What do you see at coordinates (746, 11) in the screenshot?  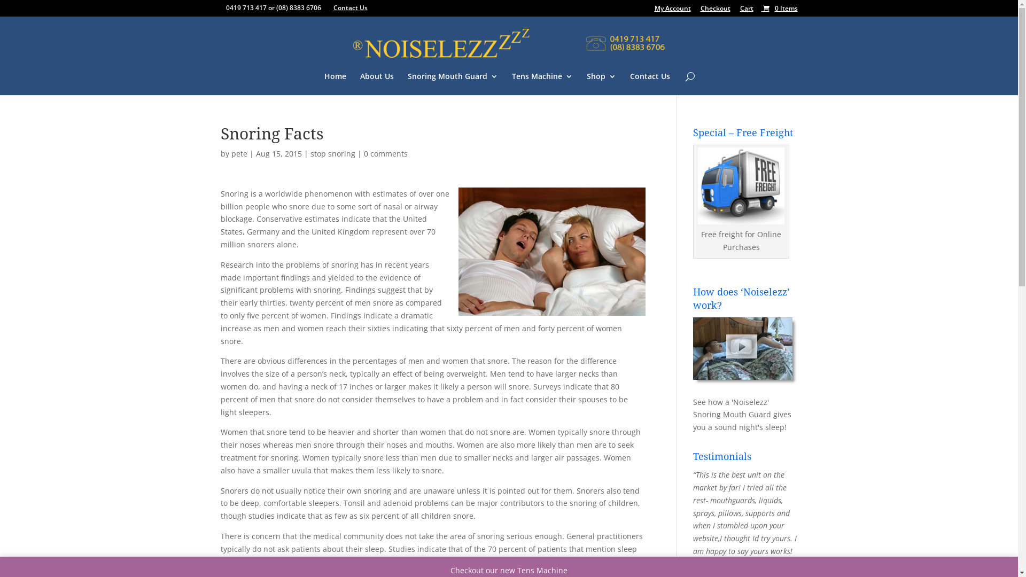 I see `Cart` at bounding box center [746, 11].